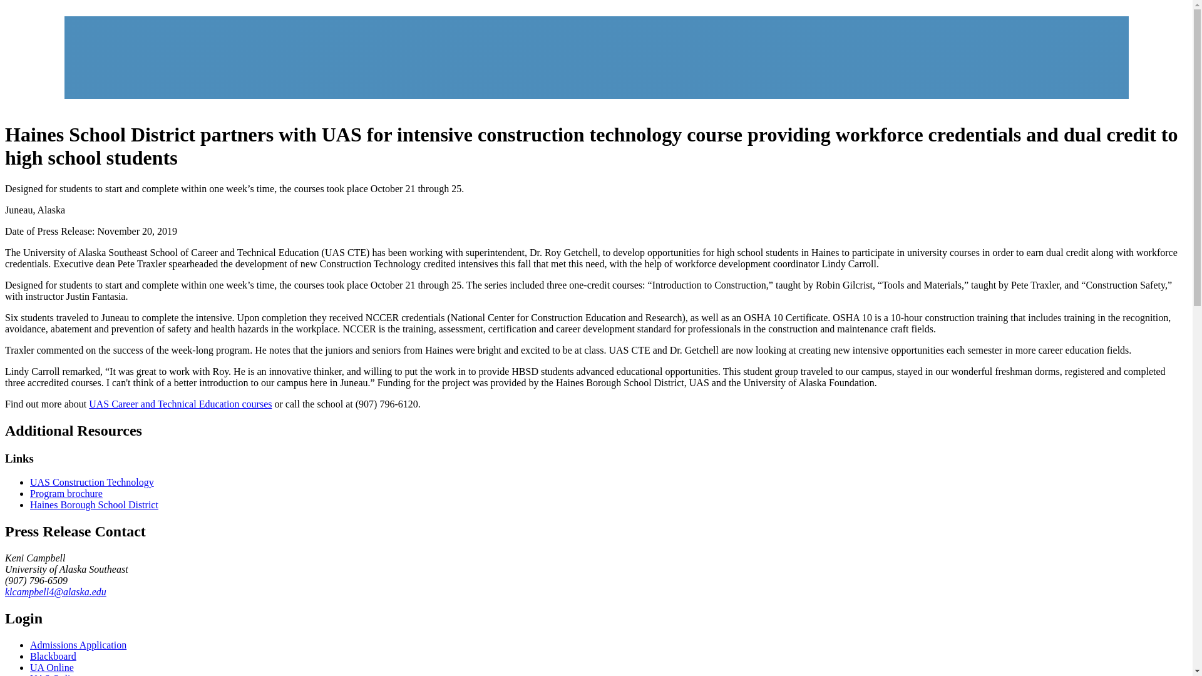 The height and width of the screenshot is (676, 1202). I want to click on Blackboard, so click(53, 656).